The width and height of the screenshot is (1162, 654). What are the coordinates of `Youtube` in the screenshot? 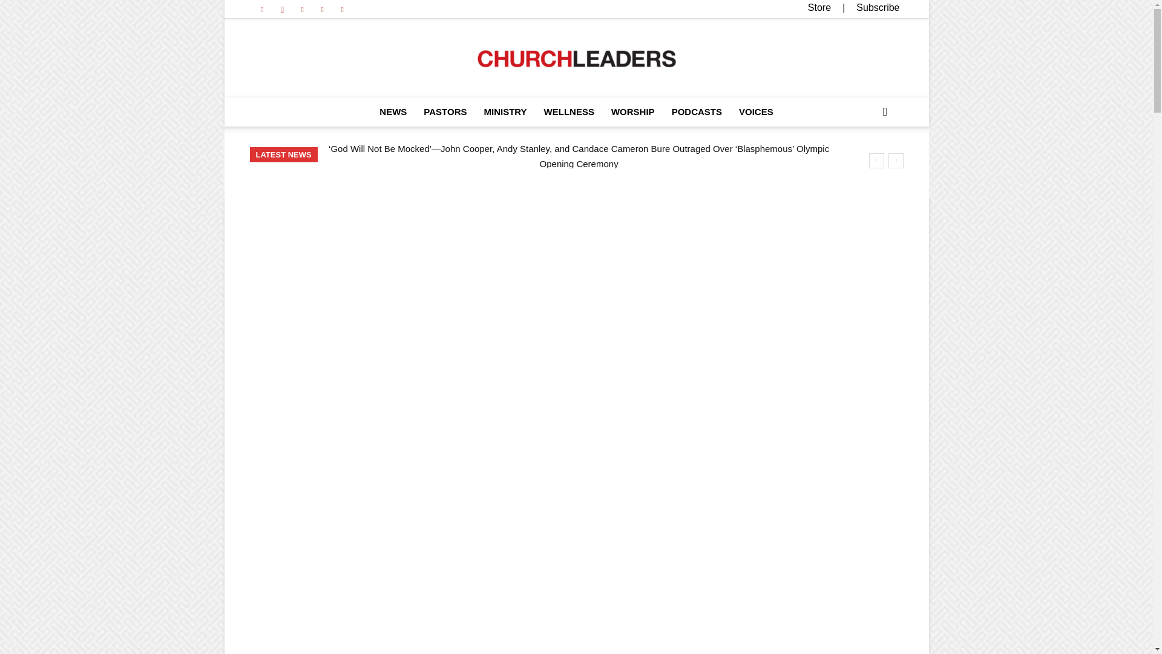 It's located at (343, 9).